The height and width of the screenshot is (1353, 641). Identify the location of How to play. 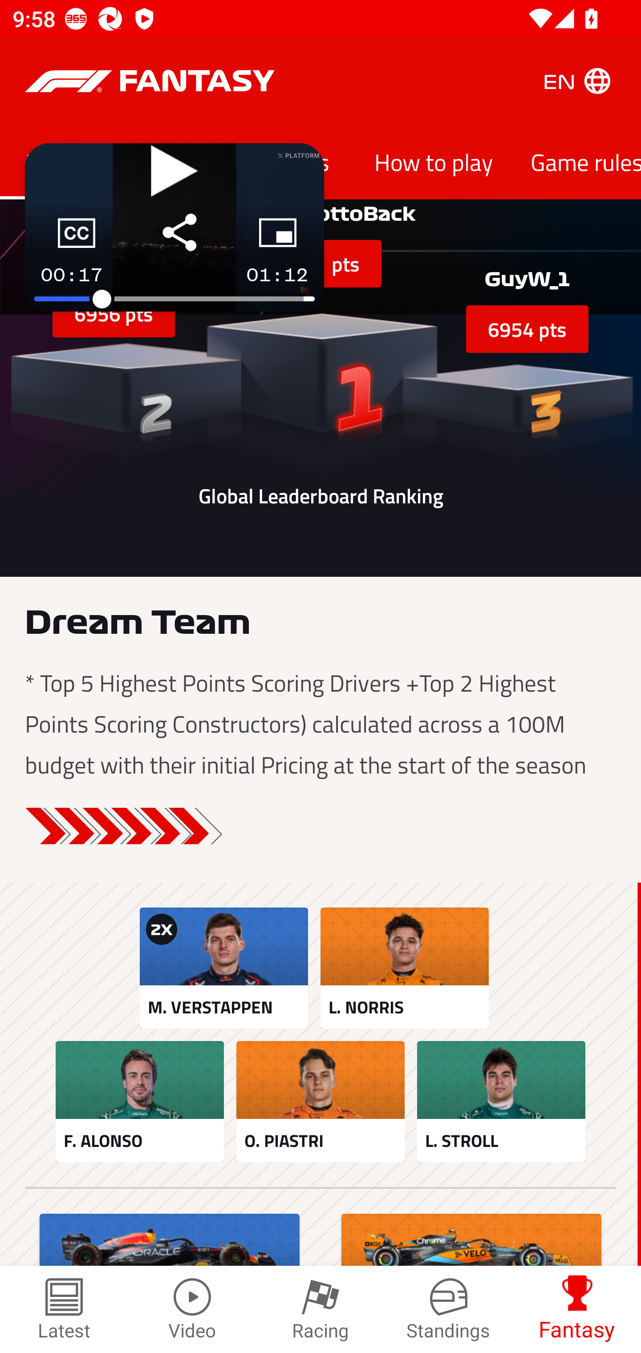
(434, 161).